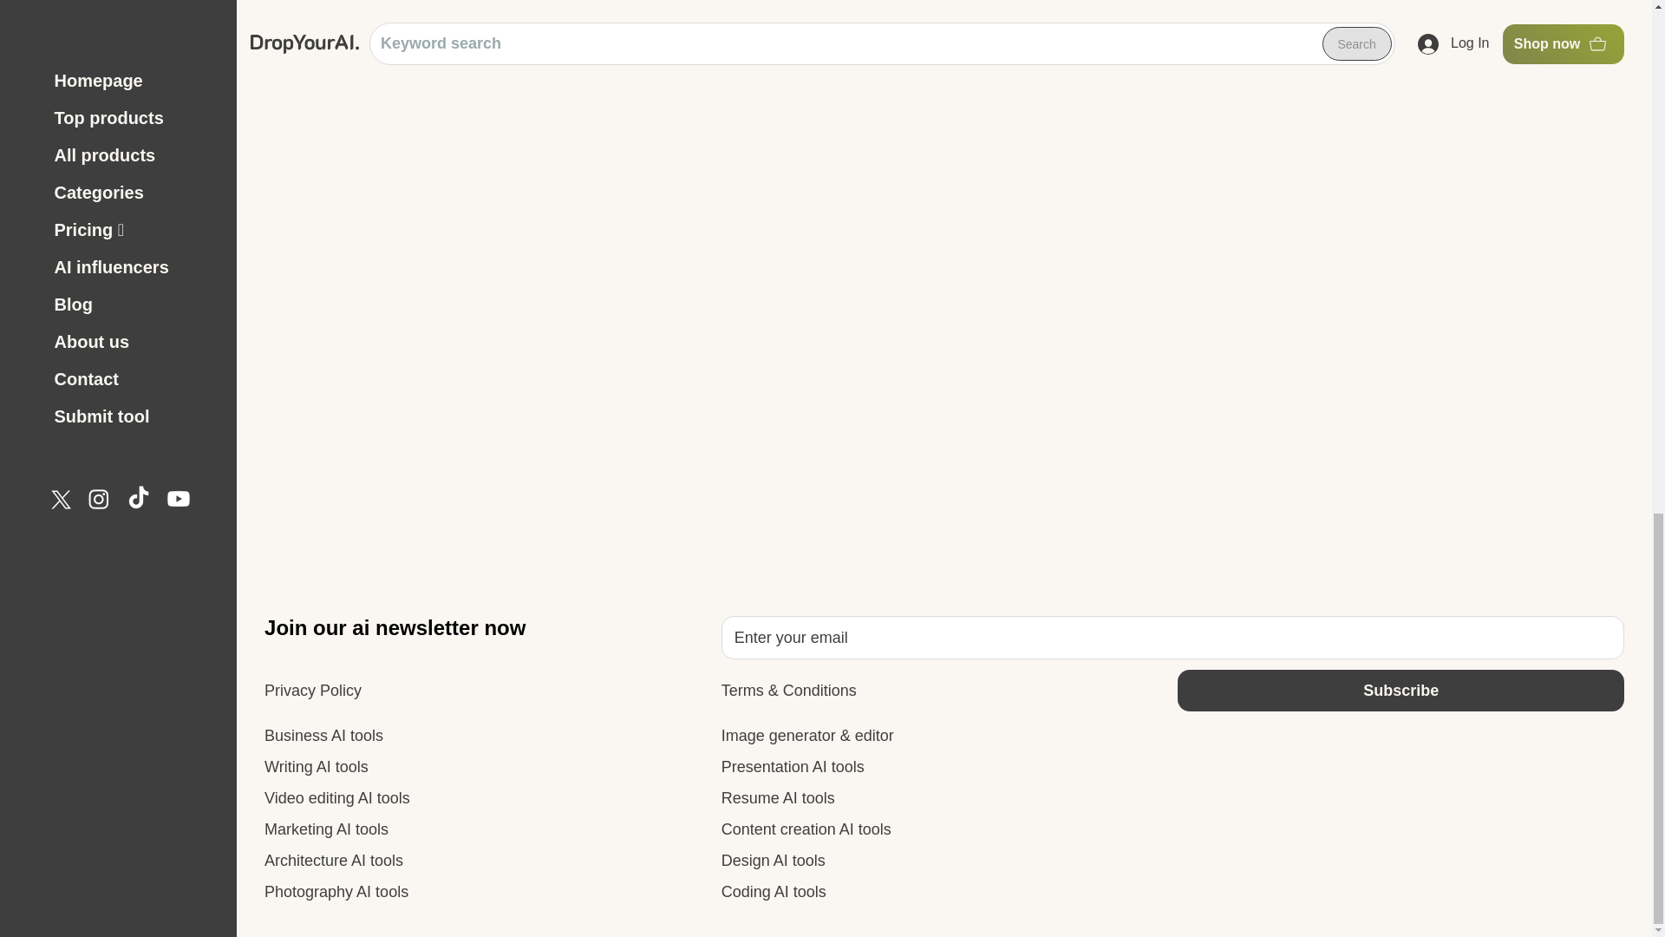 The width and height of the screenshot is (1665, 937). Describe the element at coordinates (336, 892) in the screenshot. I see `Photography AI tools` at that location.